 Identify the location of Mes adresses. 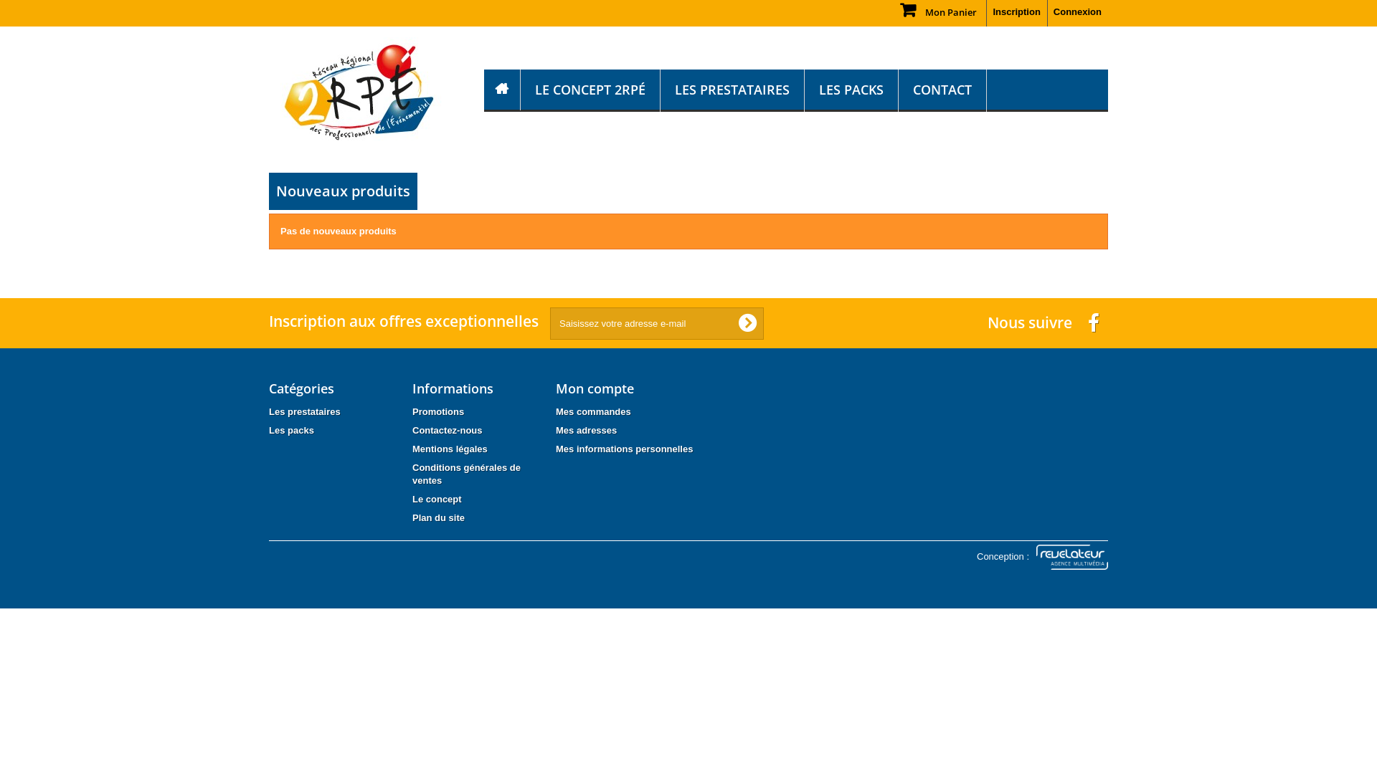
(587, 430).